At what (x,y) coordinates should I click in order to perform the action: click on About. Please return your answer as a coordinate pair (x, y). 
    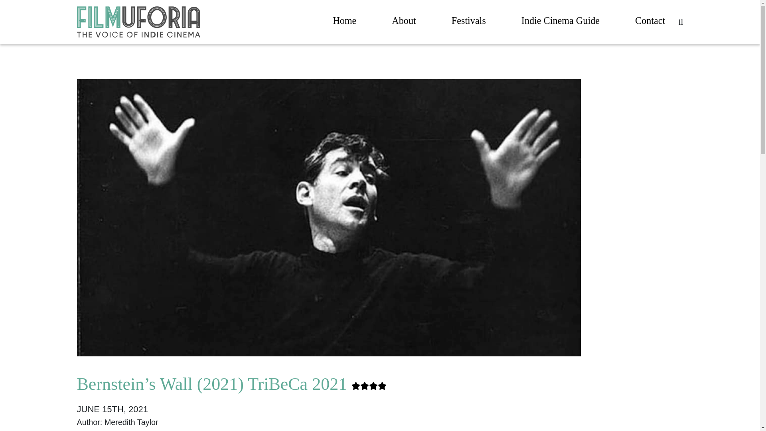
    Looking at the image, I should click on (404, 22).